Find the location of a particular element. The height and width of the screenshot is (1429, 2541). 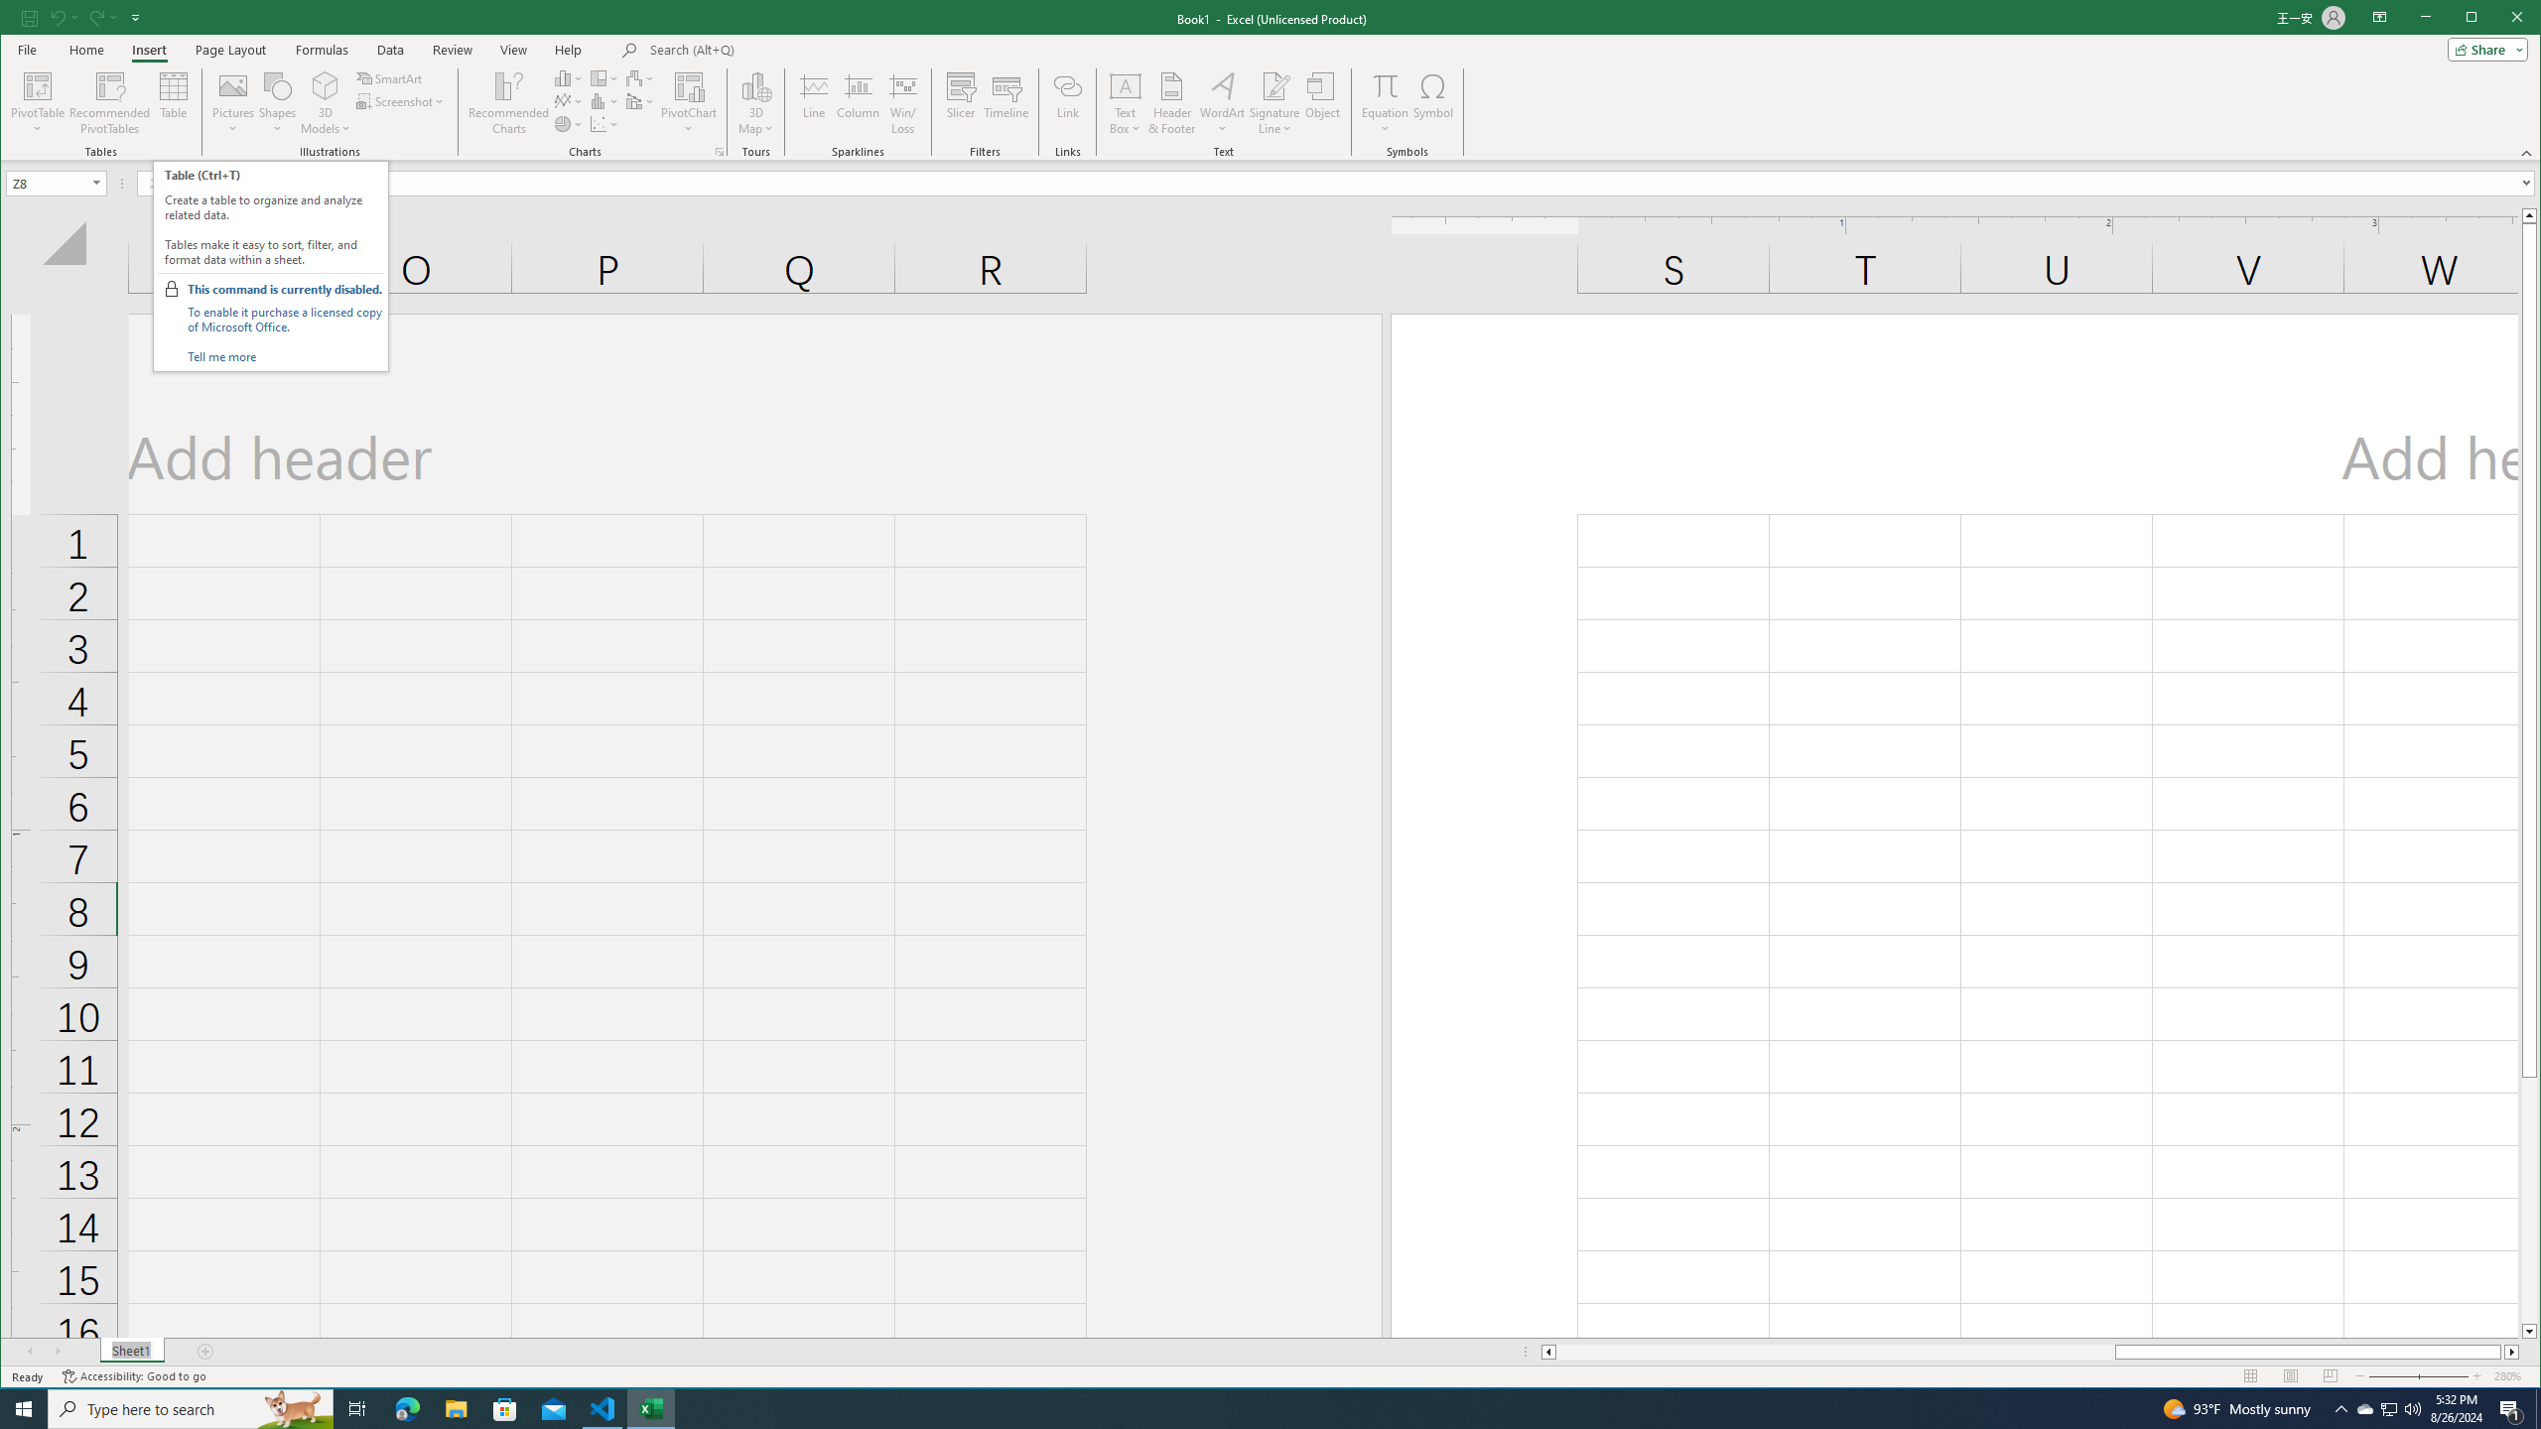

Running applications is located at coordinates (1395, 183).